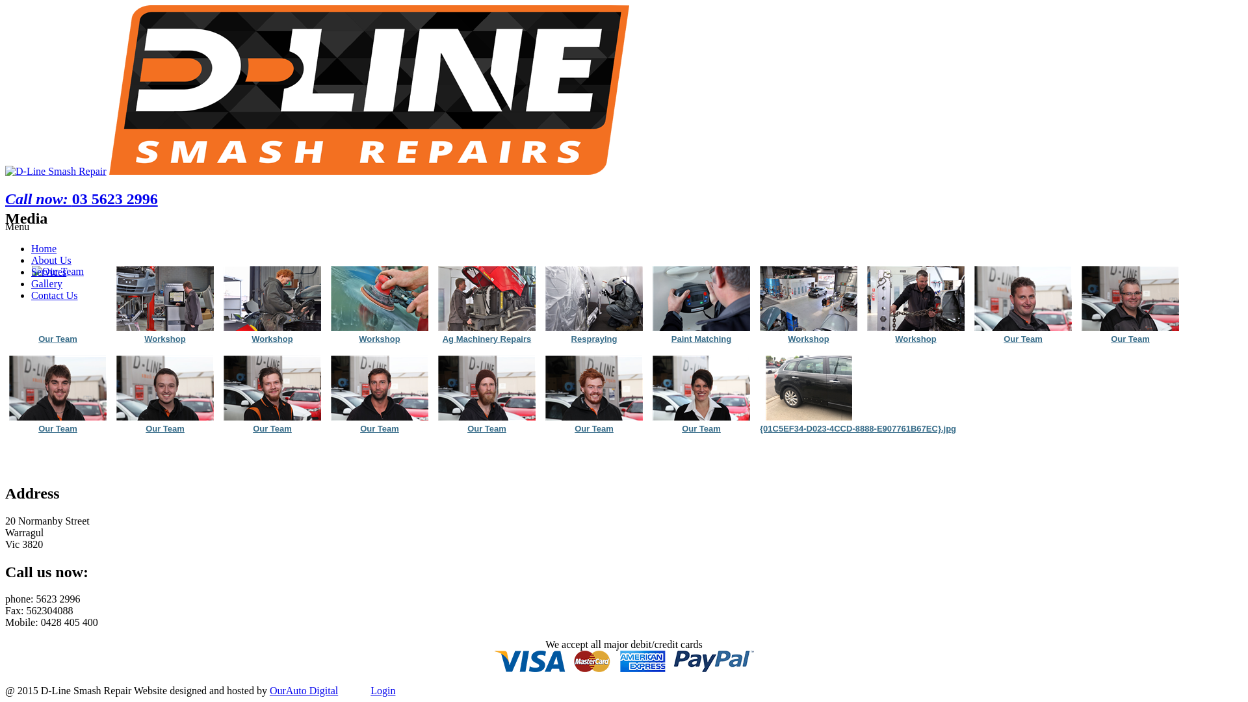  I want to click on Our Team, so click(272, 429).